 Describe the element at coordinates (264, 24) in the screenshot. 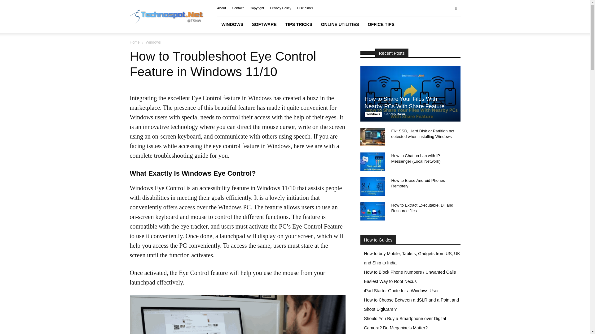

I see `Free Productive Software` at that location.